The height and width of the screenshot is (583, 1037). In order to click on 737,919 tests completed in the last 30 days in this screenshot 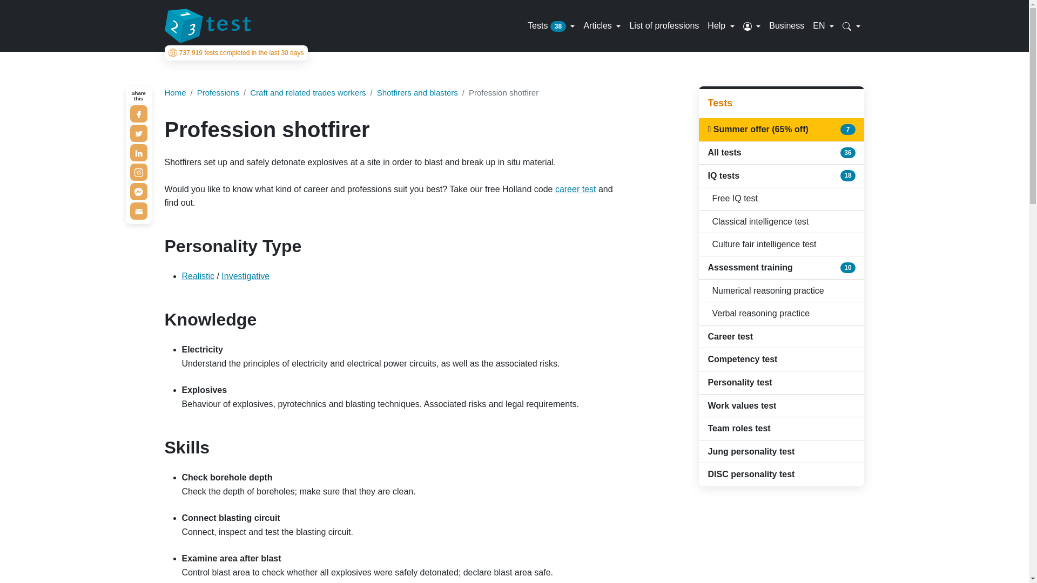, I will do `click(235, 53)`.